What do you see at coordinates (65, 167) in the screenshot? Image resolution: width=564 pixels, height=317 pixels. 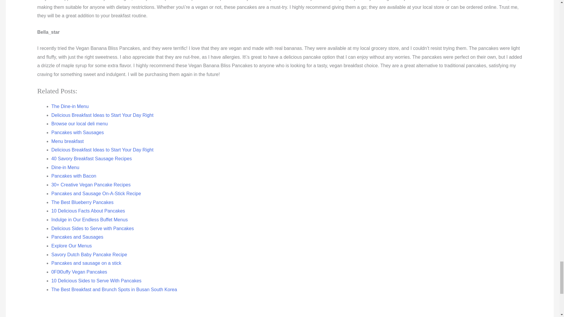 I see `Dine-in Menu` at bounding box center [65, 167].